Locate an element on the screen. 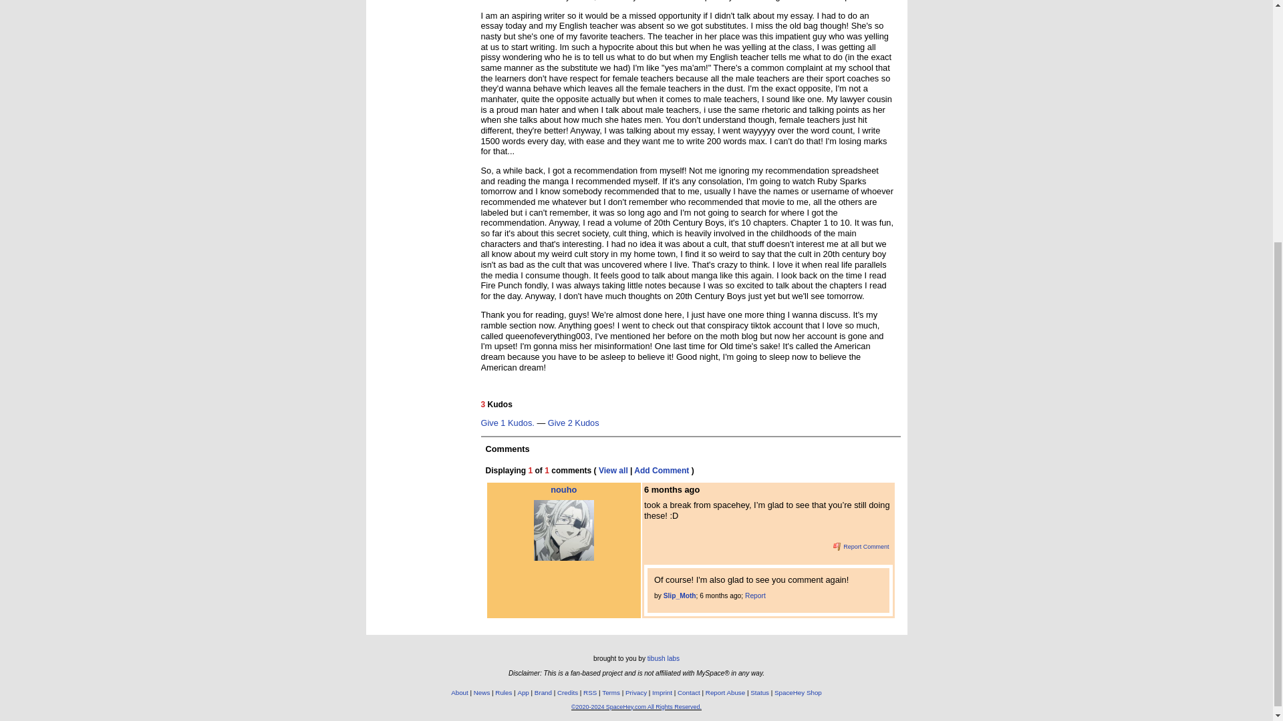 This screenshot has height=721, width=1283. News is located at coordinates (481, 693).